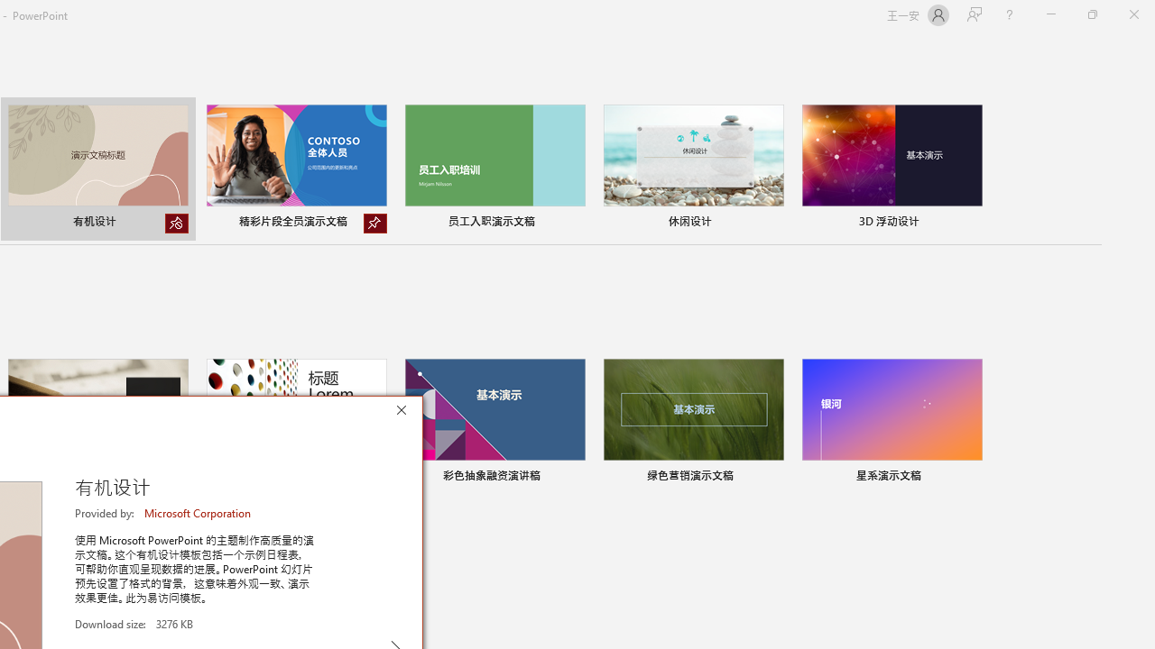 Image resolution: width=1155 pixels, height=649 pixels. I want to click on Pin to list, so click(971, 478).